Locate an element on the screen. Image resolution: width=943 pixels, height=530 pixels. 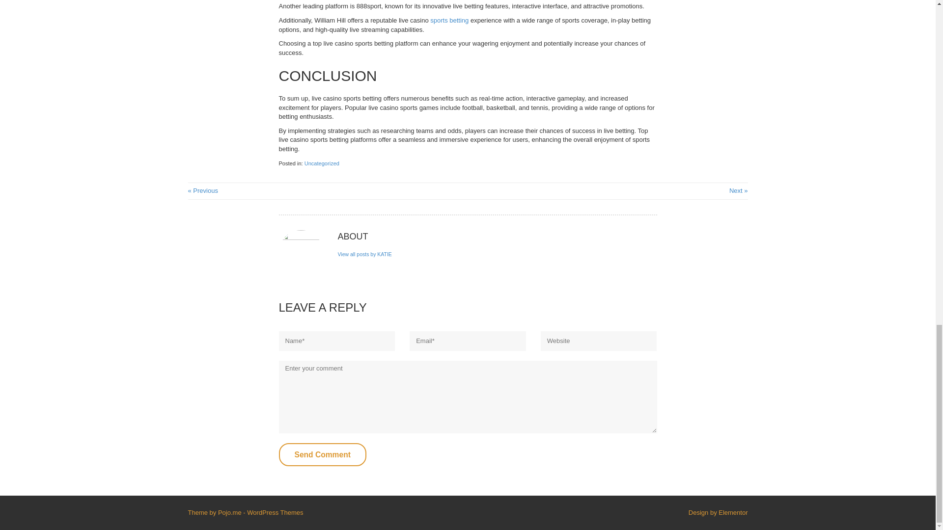
sports betting is located at coordinates (449, 20).